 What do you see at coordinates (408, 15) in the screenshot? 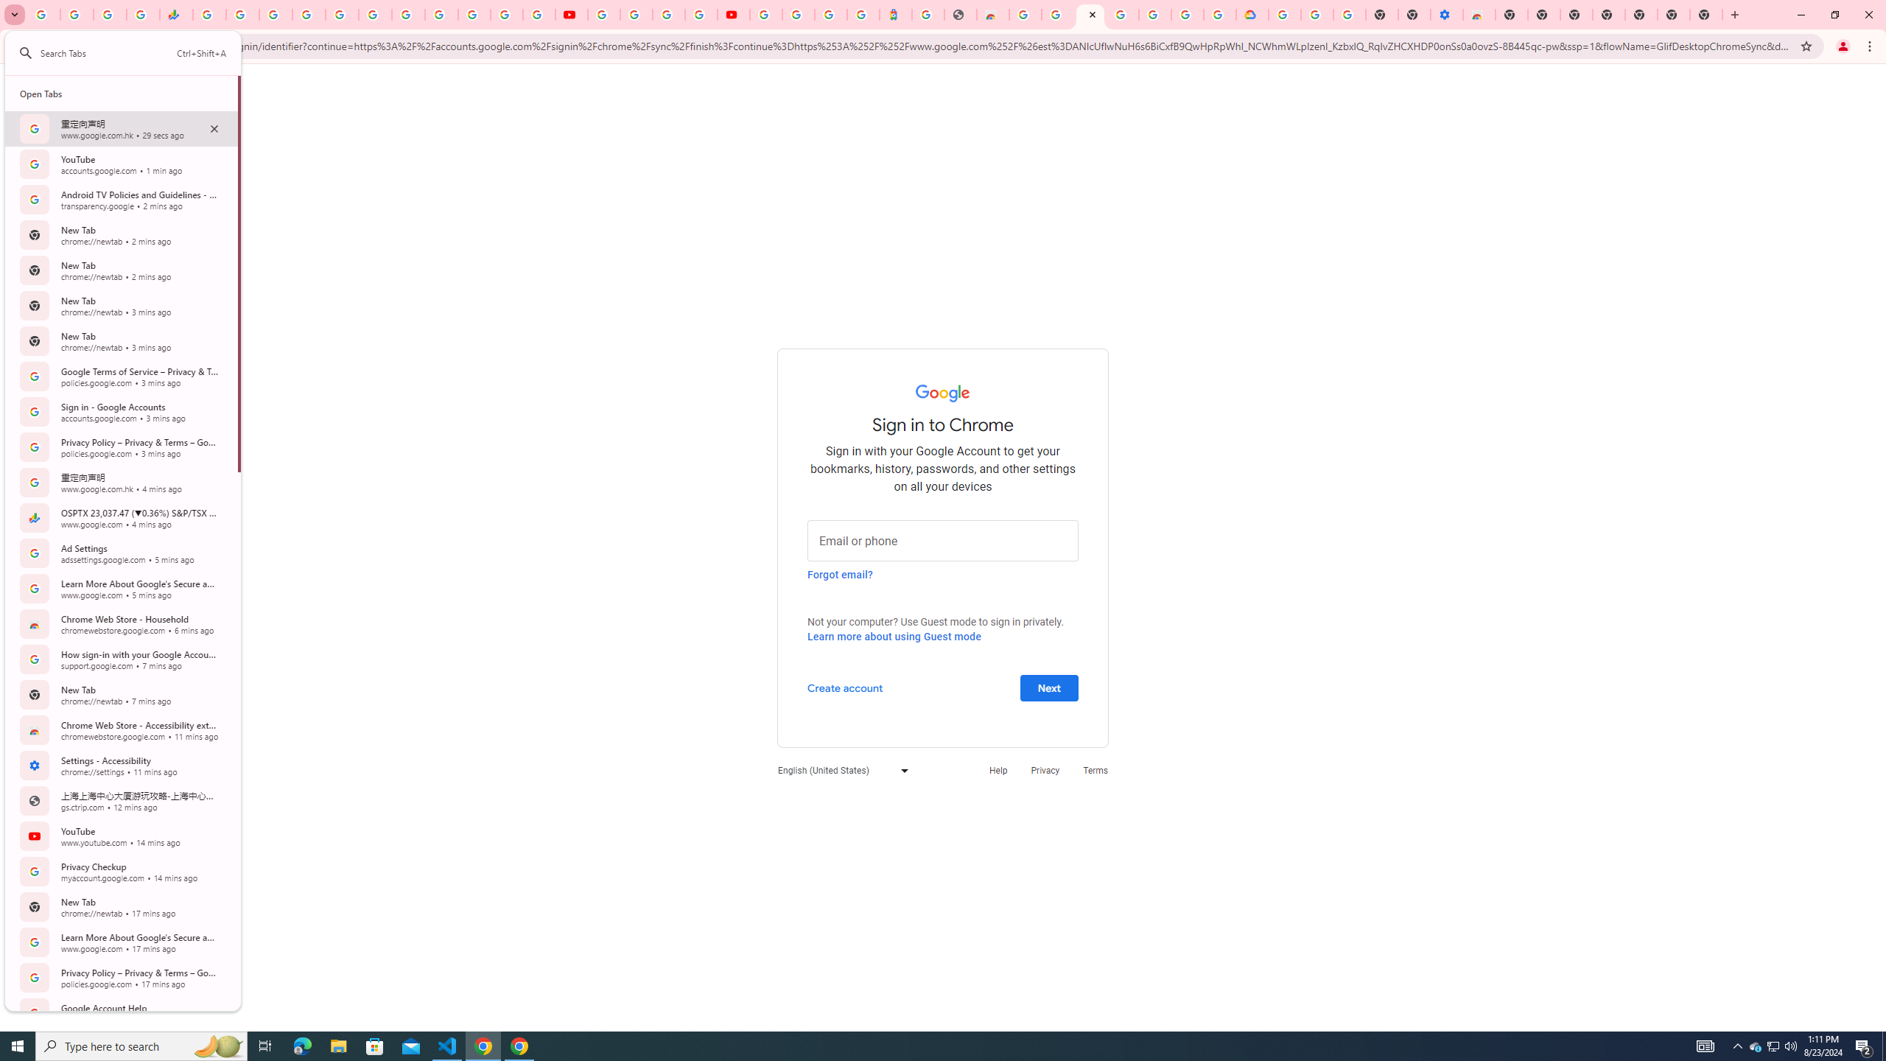
I see `Android TV Policies and Guidelines - Transparency Center` at bounding box center [408, 15].